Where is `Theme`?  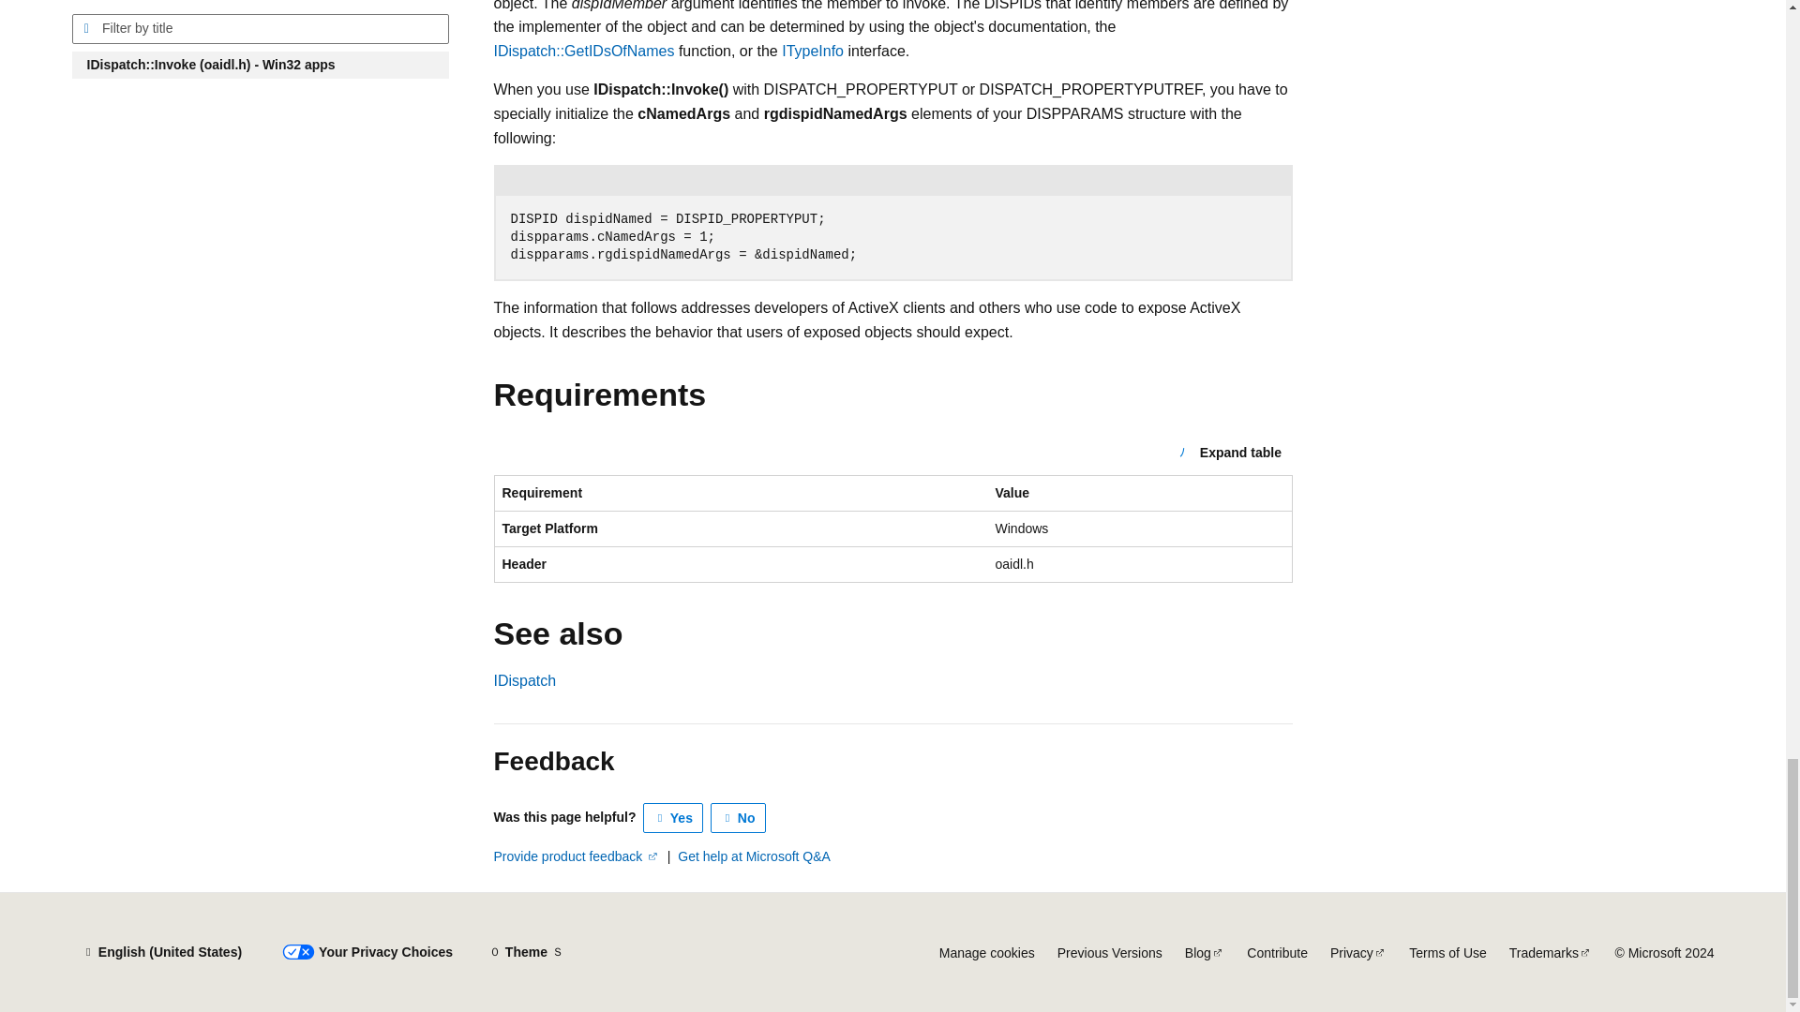
Theme is located at coordinates (526, 952).